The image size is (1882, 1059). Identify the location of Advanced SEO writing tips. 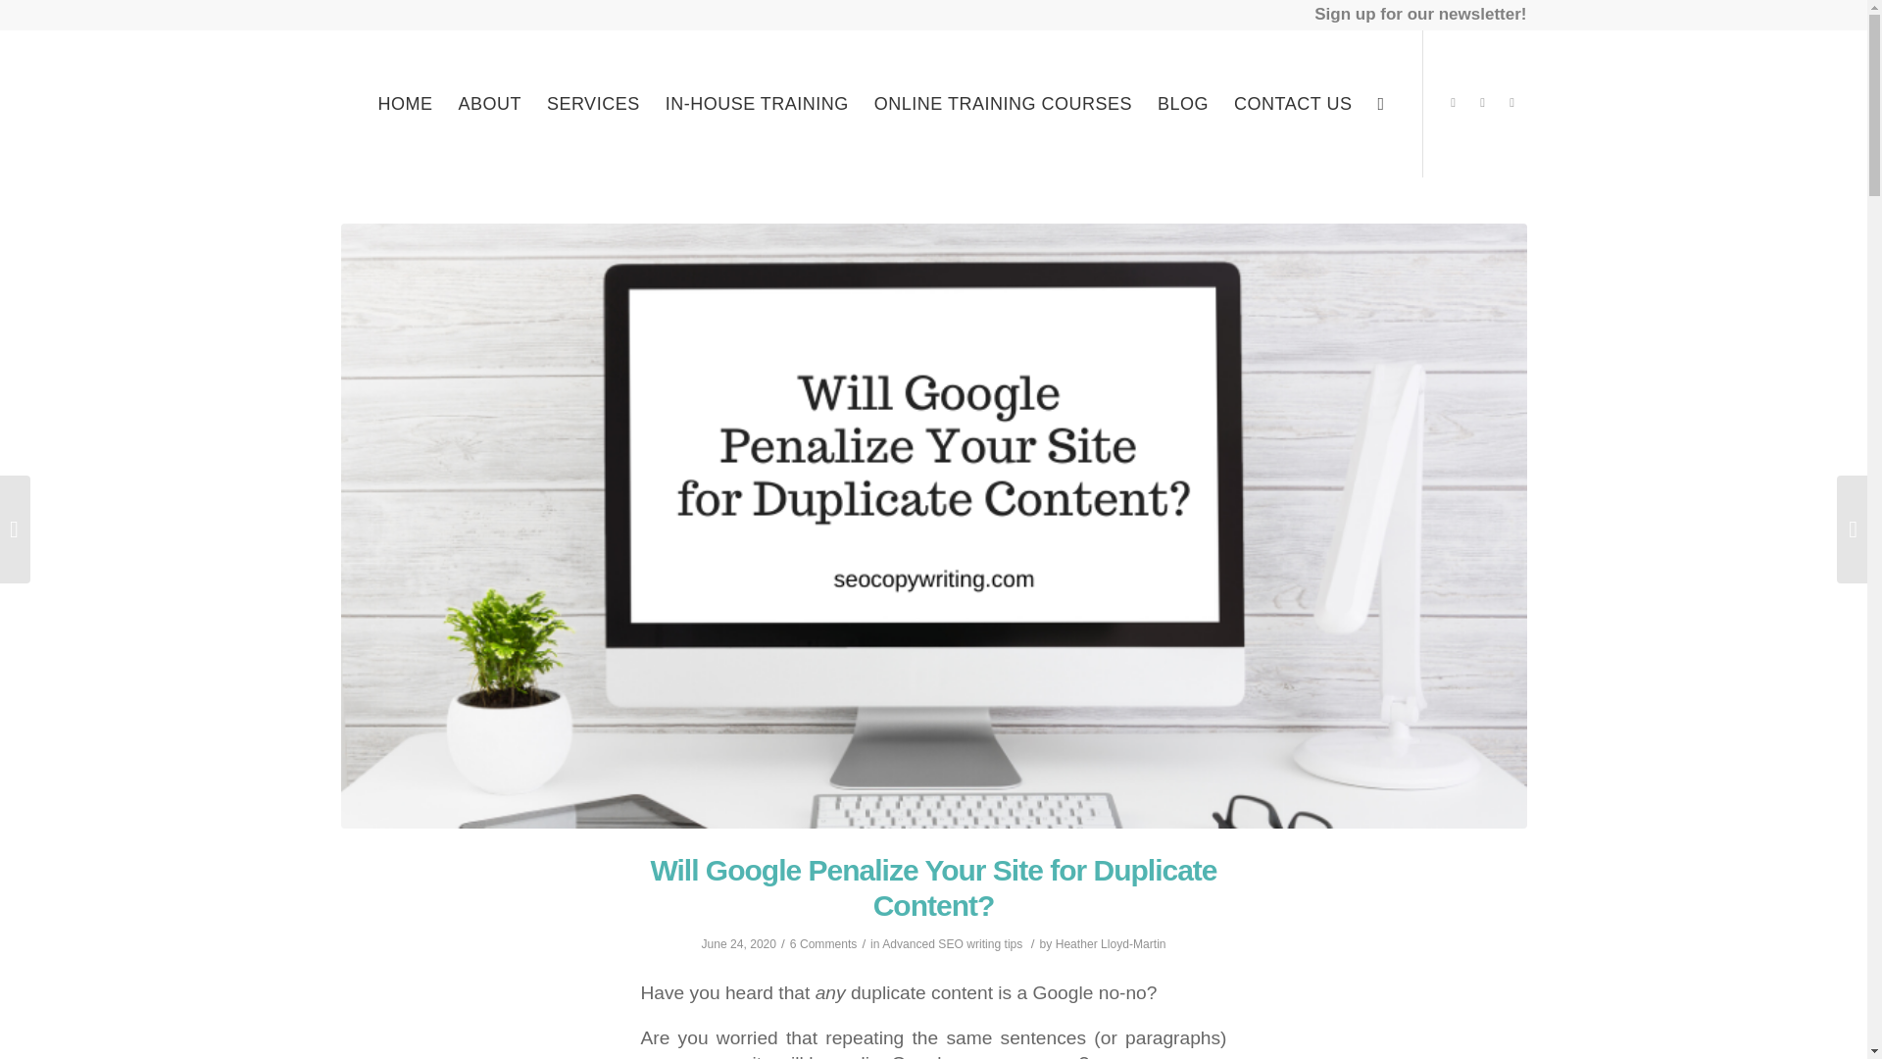
(952, 943).